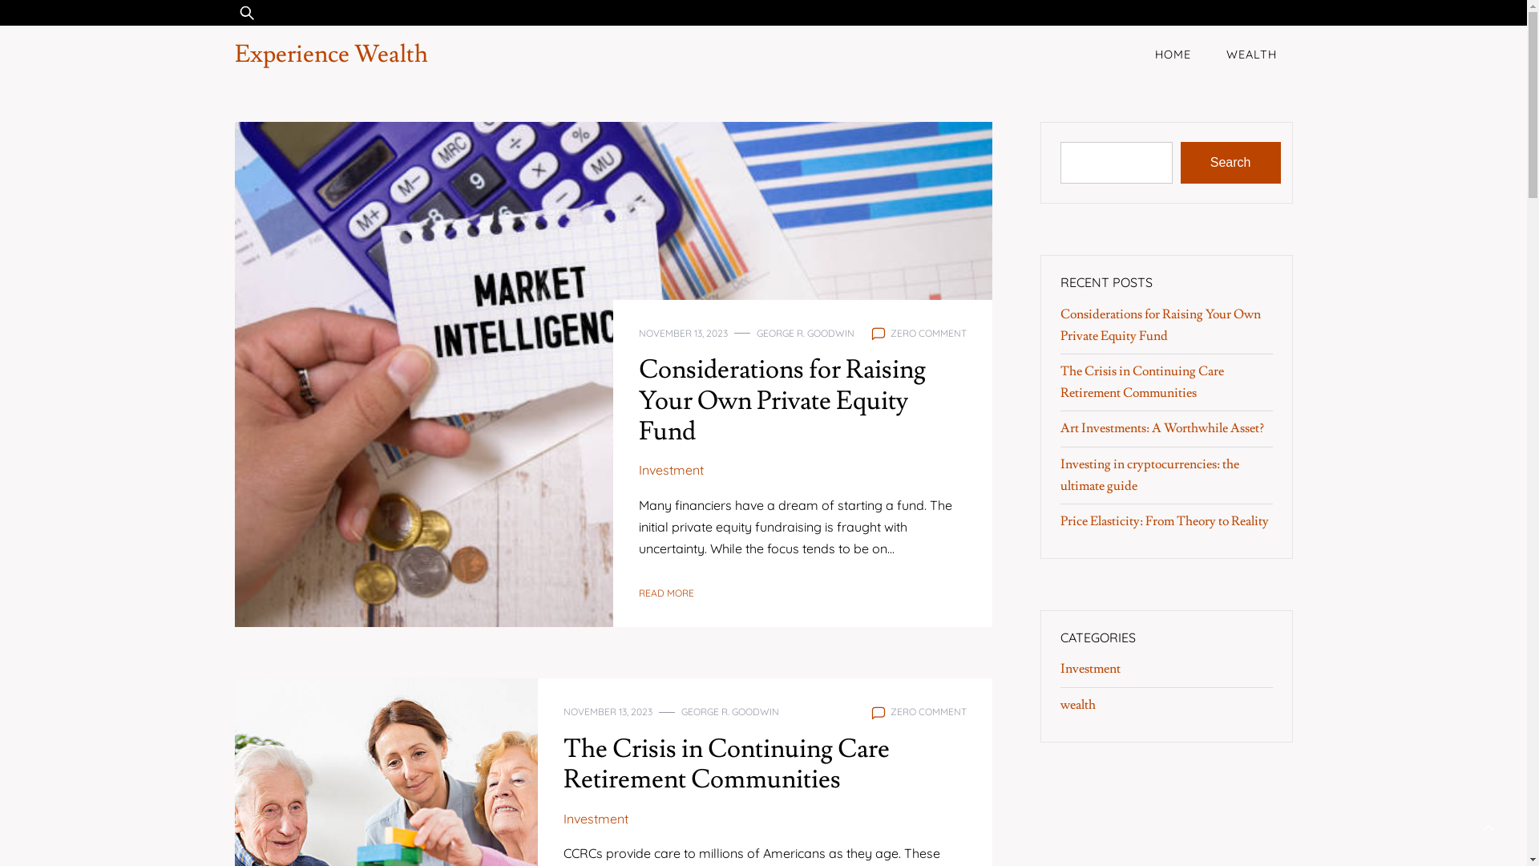 The width and height of the screenshot is (1539, 866). Describe the element at coordinates (928, 334) in the screenshot. I see `ZERO COMMENT` at that location.